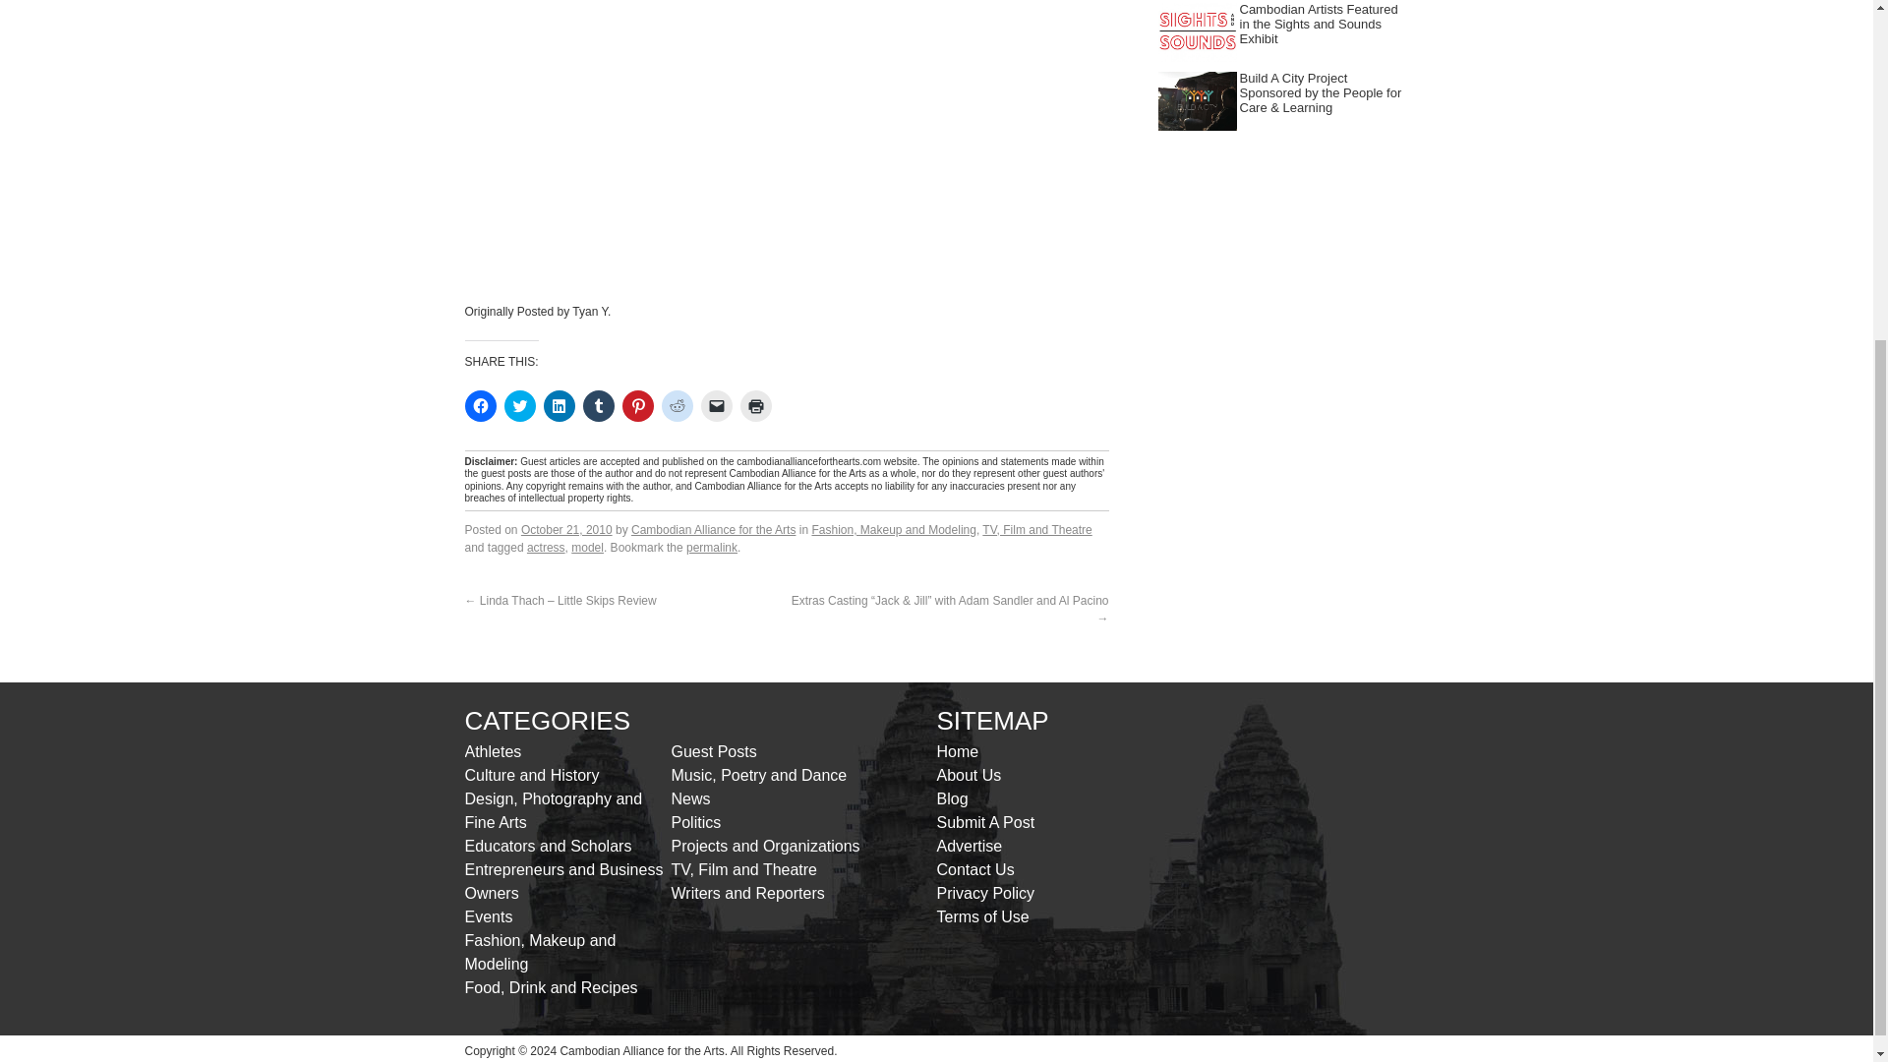 The height and width of the screenshot is (1062, 1888). What do you see at coordinates (559, 405) in the screenshot?
I see `Click to share on LinkedIn` at bounding box center [559, 405].